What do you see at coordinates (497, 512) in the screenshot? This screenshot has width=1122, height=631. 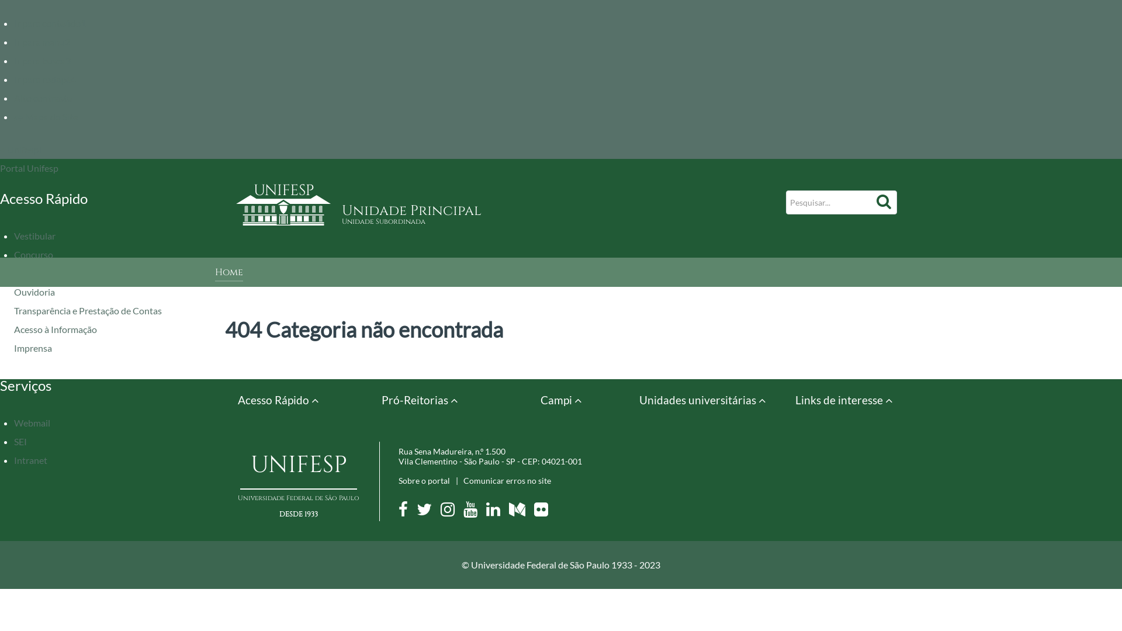 I see `Linkedin Unifesp` at bounding box center [497, 512].